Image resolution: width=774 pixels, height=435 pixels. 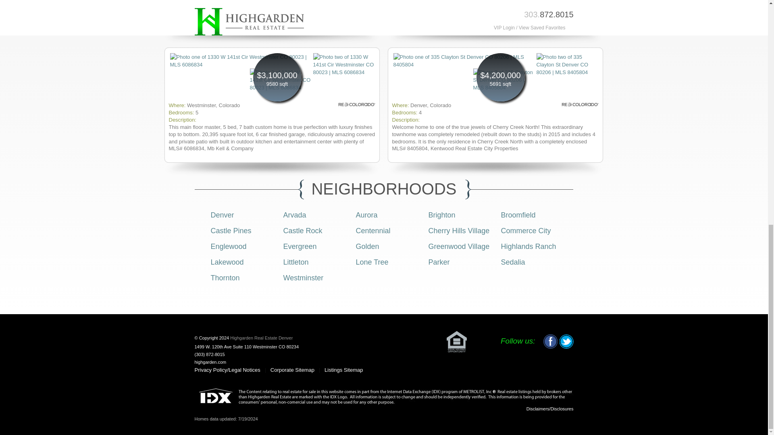 What do you see at coordinates (222, 215) in the screenshot?
I see `Denver` at bounding box center [222, 215].